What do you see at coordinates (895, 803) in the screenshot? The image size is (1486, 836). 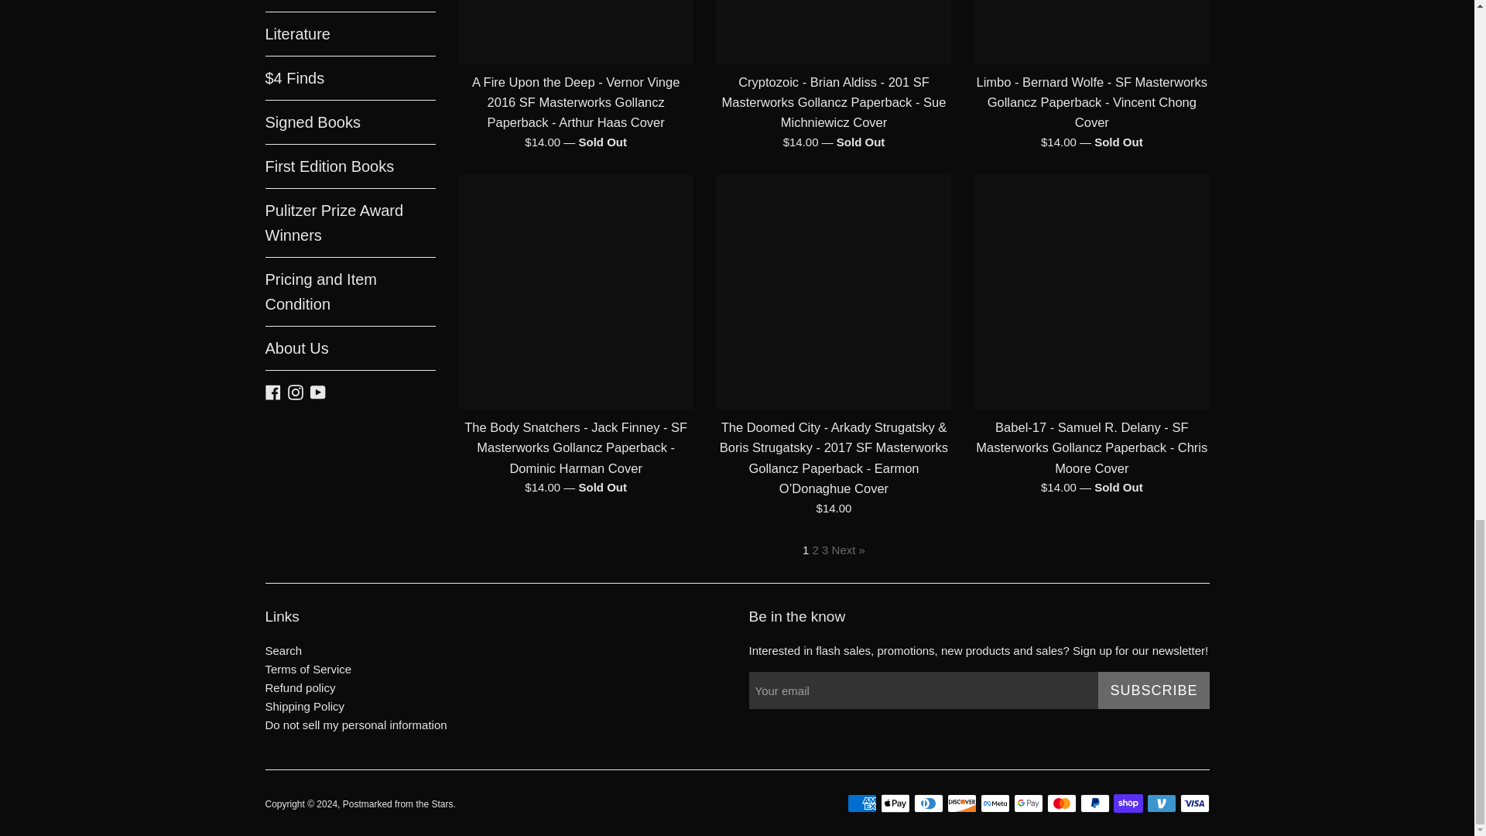 I see `Apple Pay` at bounding box center [895, 803].